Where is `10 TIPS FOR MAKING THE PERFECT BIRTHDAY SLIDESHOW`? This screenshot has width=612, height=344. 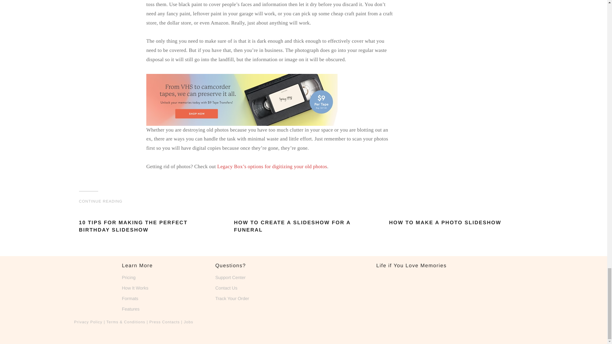 10 TIPS FOR MAKING THE PERFECT BIRTHDAY SLIDESHOW is located at coordinates (149, 214).